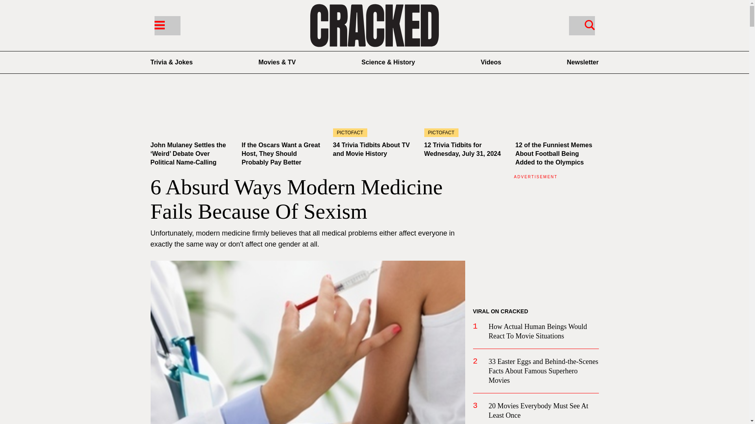 The width and height of the screenshot is (755, 424). I want to click on Search, so click(589, 24).